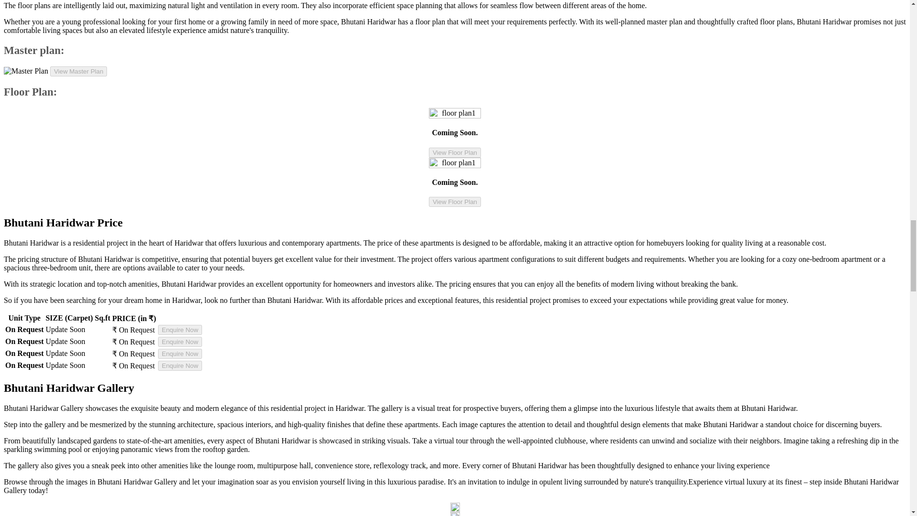 Image resolution: width=917 pixels, height=516 pixels. I want to click on Enquire Now, so click(180, 365).